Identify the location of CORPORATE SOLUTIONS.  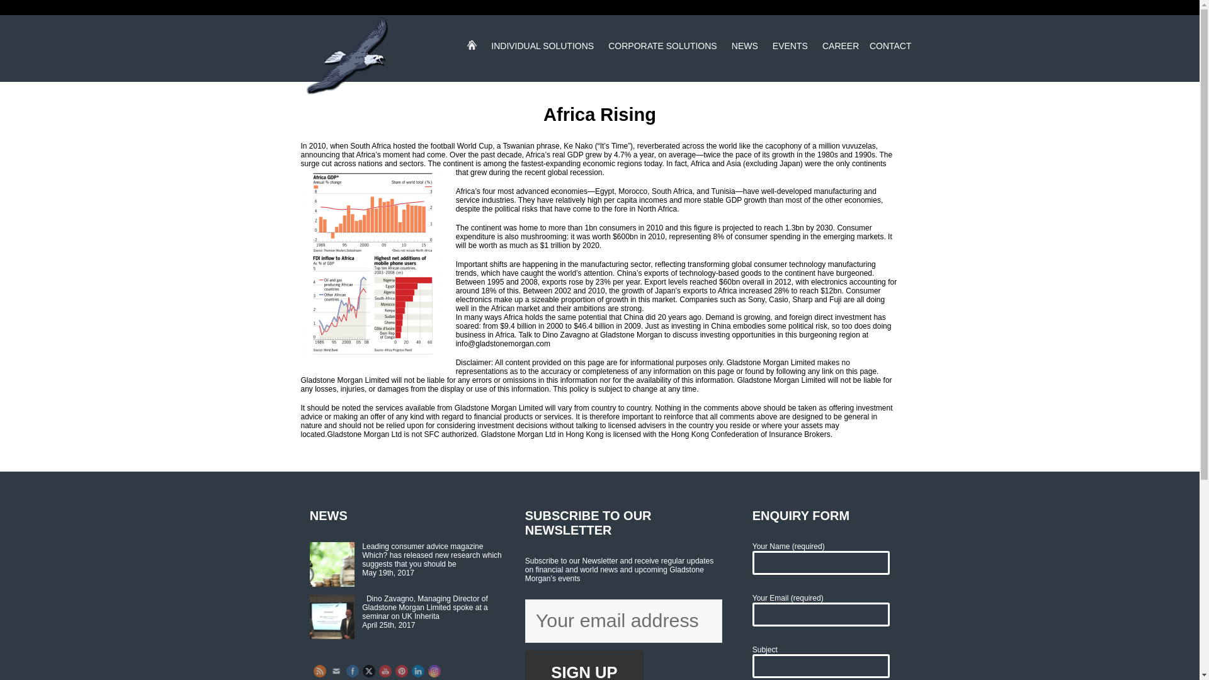
(662, 54).